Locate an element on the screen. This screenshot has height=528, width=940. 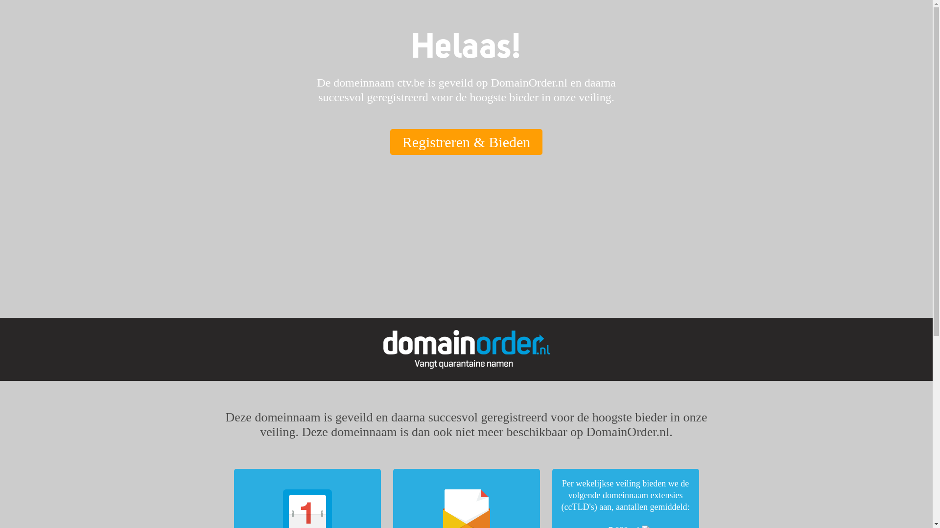
Registreren & Bieden is located at coordinates (467, 139).